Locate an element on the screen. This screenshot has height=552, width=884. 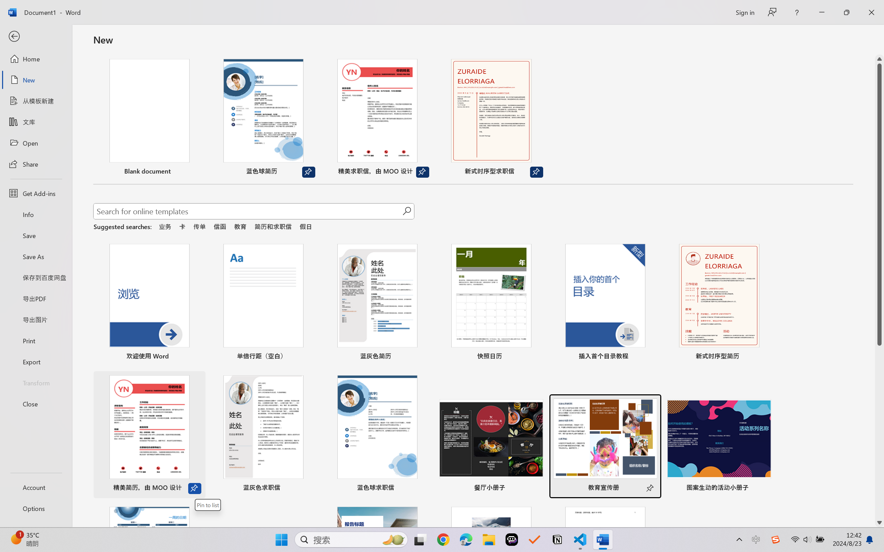
Blank document is located at coordinates (149, 118).